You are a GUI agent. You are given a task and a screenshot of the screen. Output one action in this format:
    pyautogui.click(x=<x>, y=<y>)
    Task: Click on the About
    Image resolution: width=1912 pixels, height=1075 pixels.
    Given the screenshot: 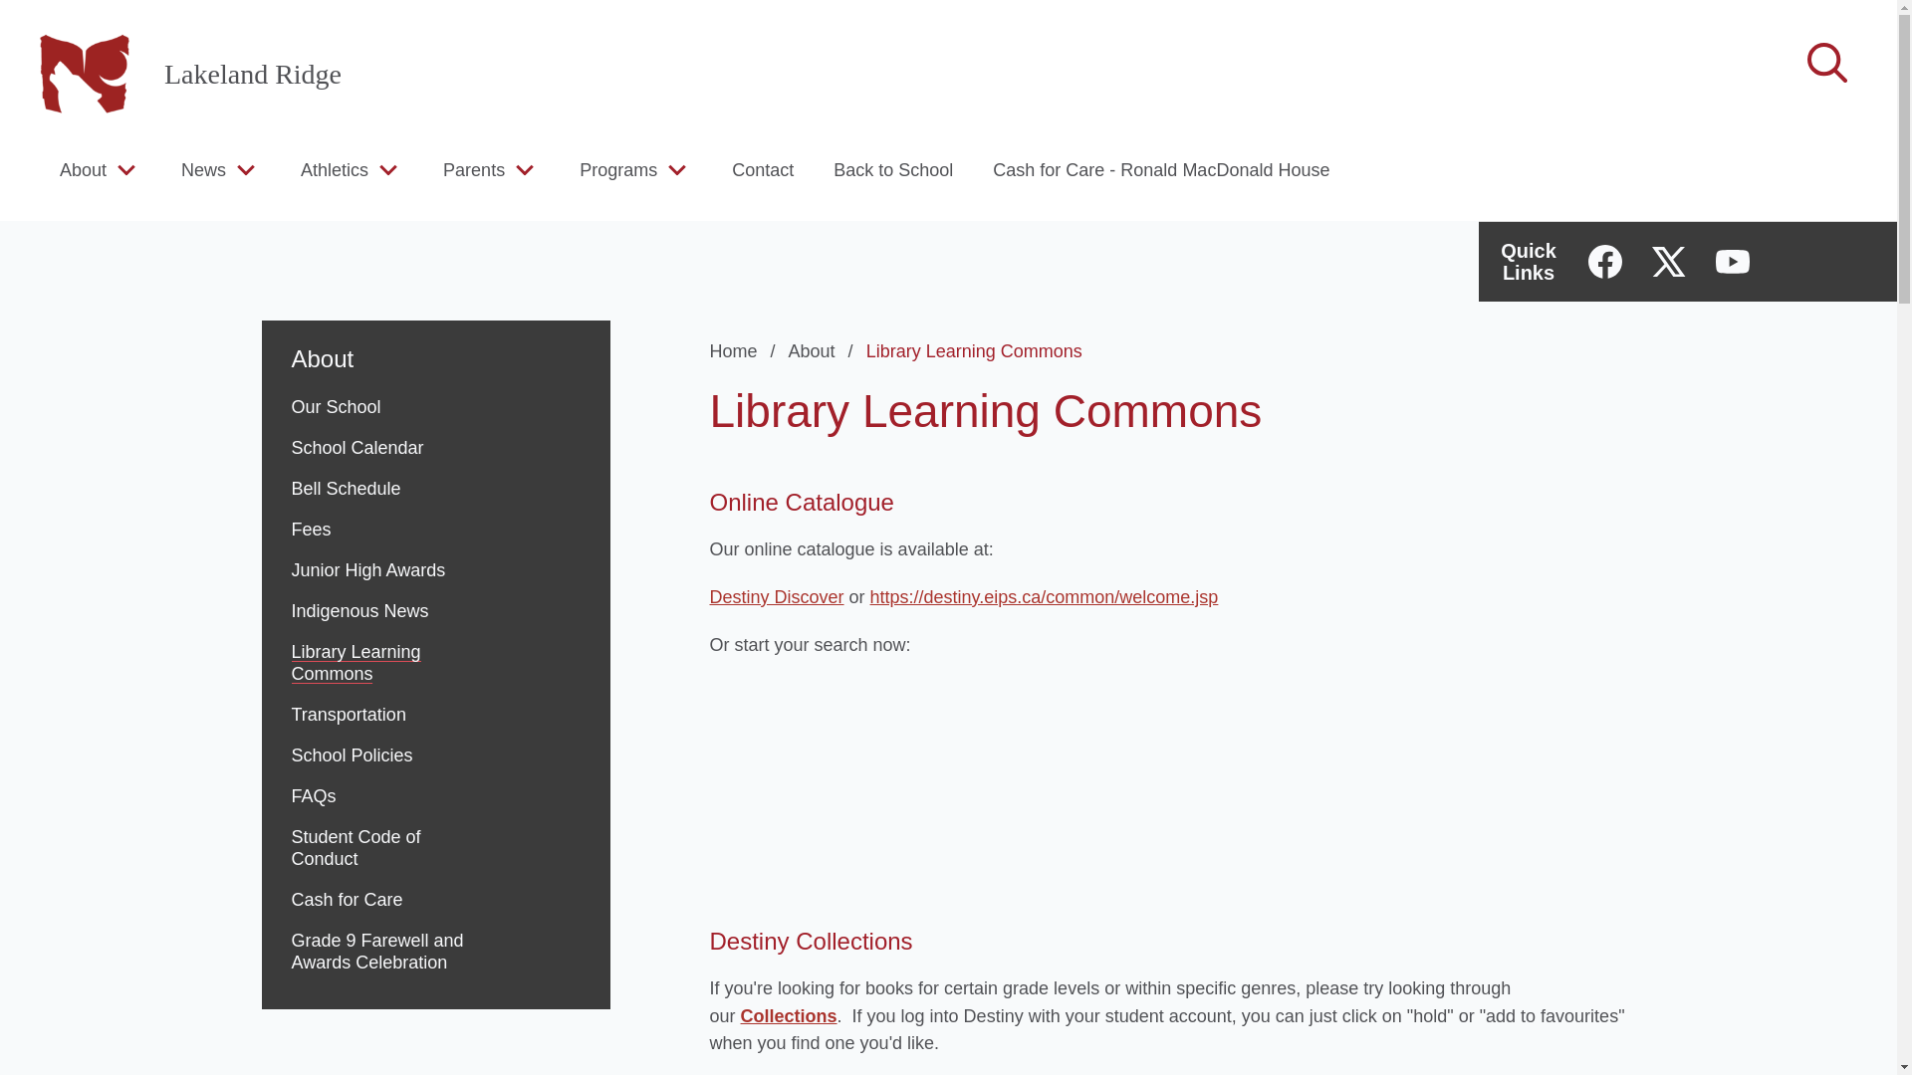 What is the action you would take?
    pyautogui.click(x=83, y=169)
    